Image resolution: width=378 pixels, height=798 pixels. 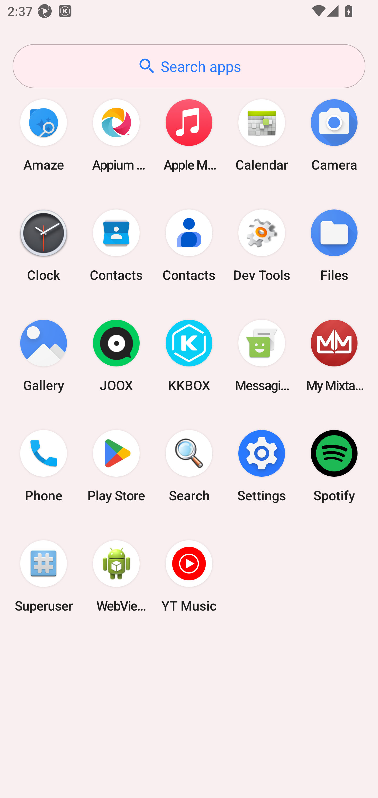 What do you see at coordinates (116, 356) in the screenshot?
I see `JOOX` at bounding box center [116, 356].